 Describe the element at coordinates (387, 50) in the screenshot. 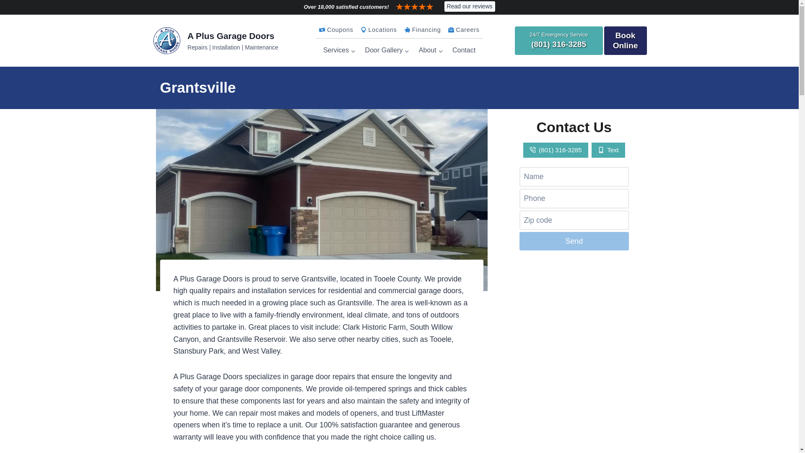

I see `Door Gallery` at that location.